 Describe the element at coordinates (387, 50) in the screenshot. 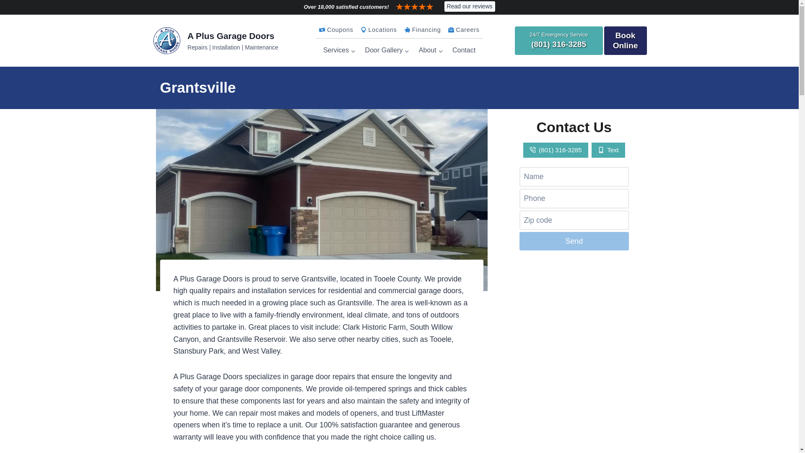

I see `Door Gallery` at that location.